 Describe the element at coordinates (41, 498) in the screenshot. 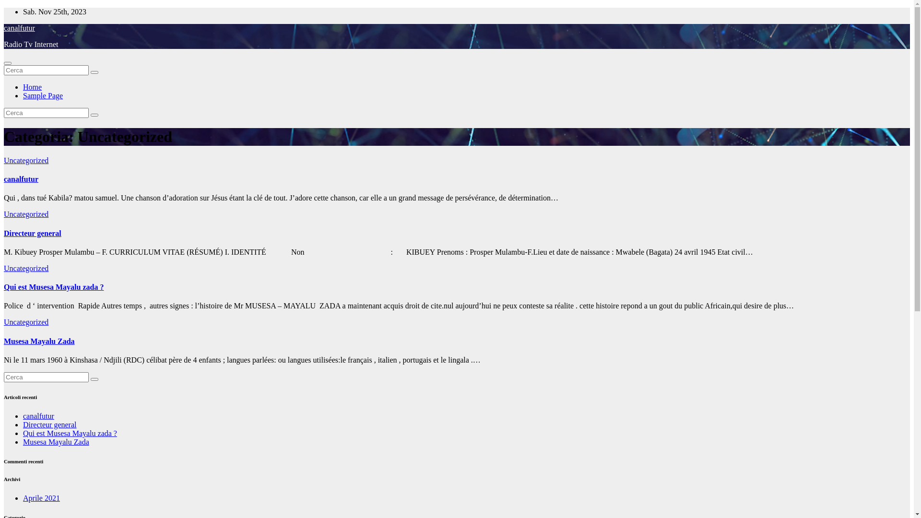

I see `Aprile 2021` at that location.